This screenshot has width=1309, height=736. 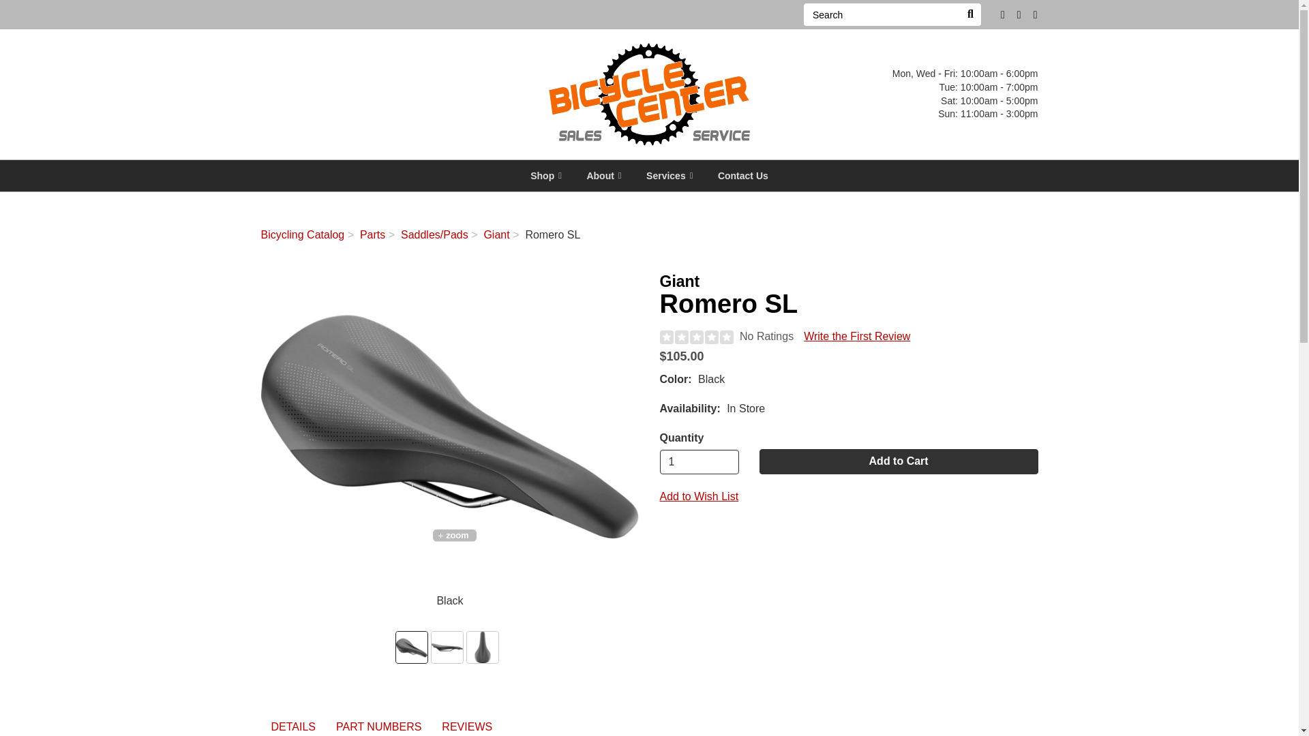 What do you see at coordinates (412, 647) in the screenshot?
I see `Color: Black` at bounding box center [412, 647].